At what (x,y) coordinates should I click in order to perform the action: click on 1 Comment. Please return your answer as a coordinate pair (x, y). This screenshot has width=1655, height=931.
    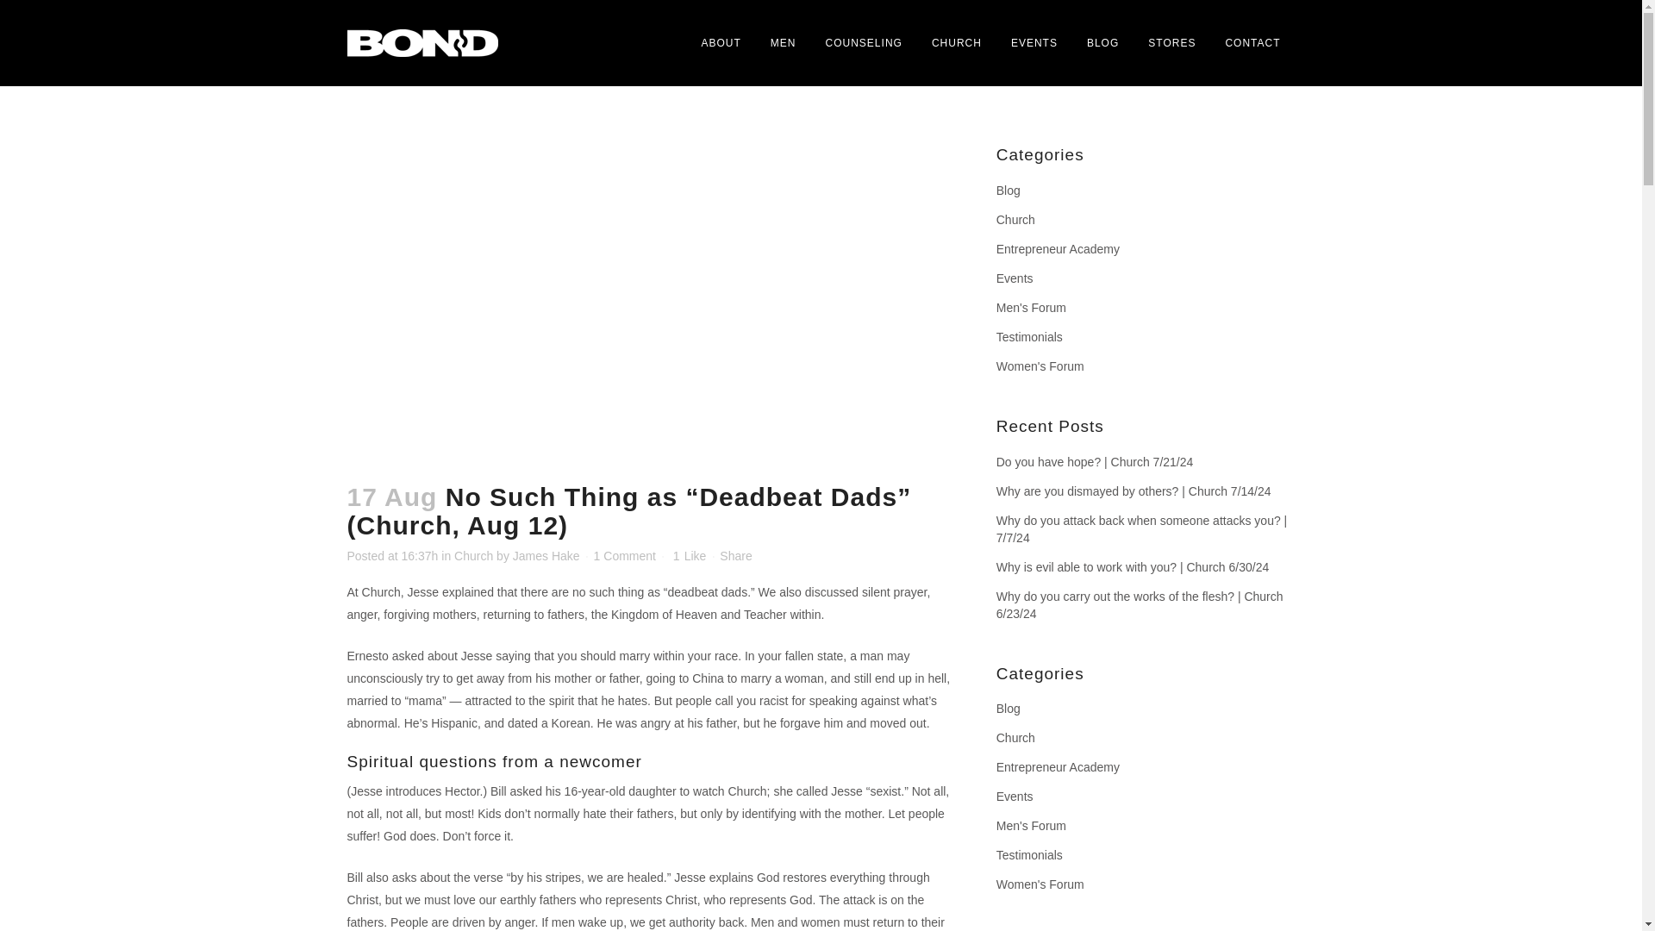
    Looking at the image, I should click on (624, 556).